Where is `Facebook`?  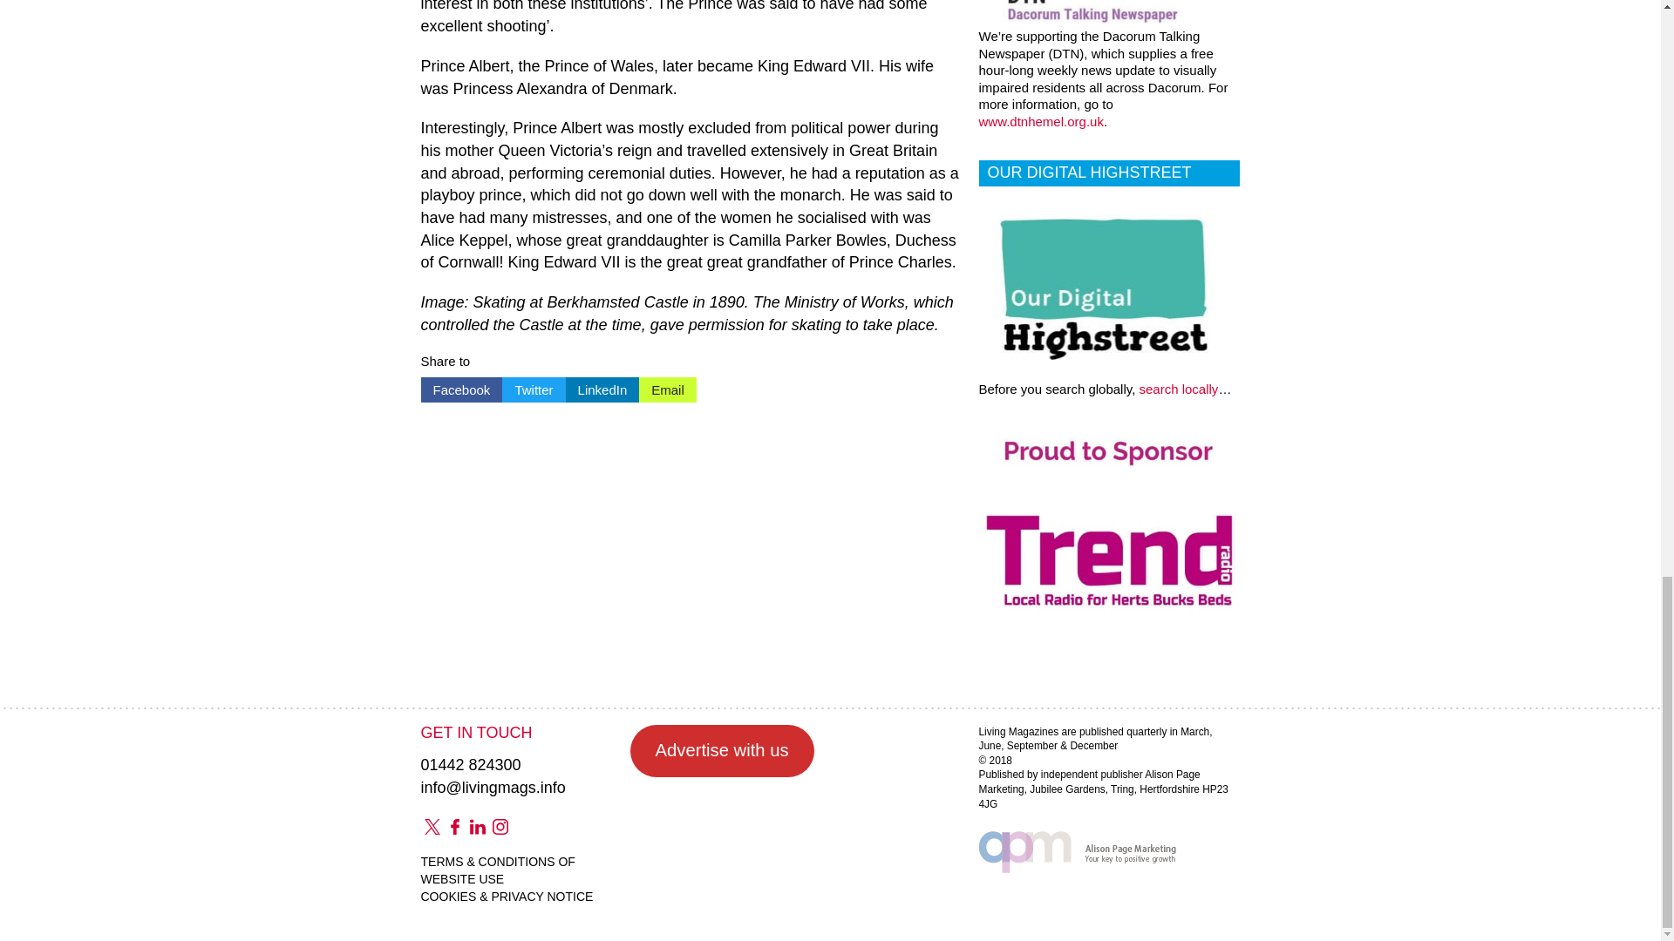 Facebook is located at coordinates (453, 827).